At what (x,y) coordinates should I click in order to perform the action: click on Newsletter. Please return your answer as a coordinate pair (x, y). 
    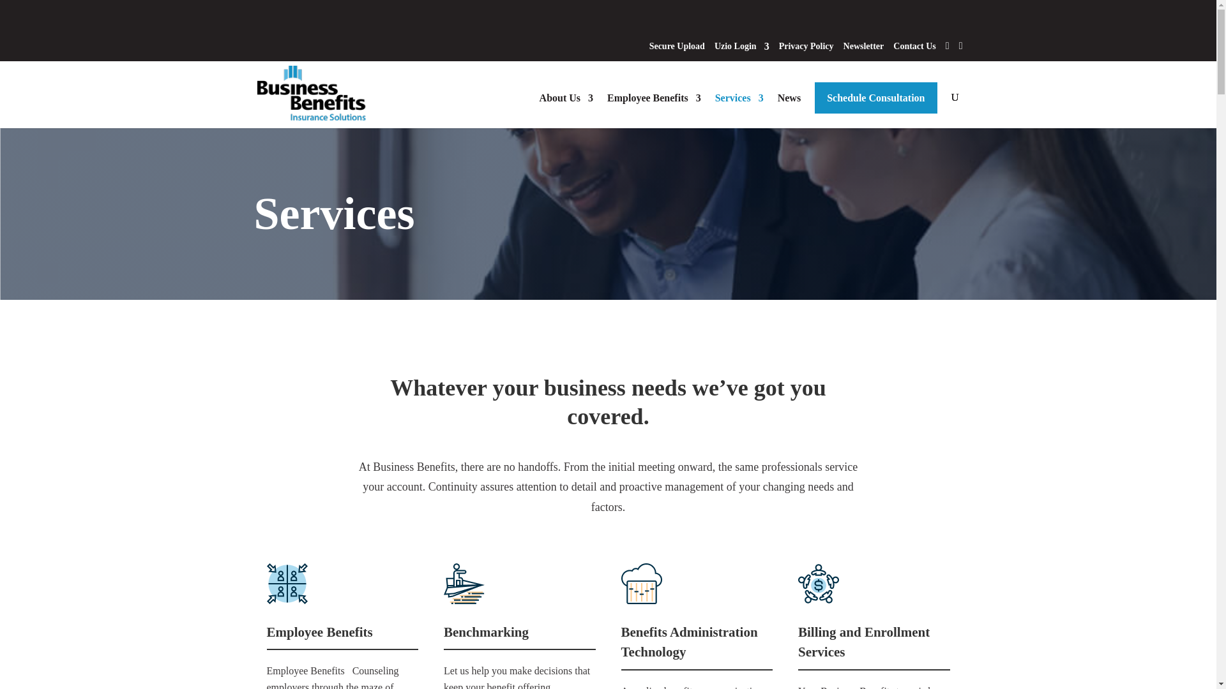
    Looking at the image, I should click on (863, 50).